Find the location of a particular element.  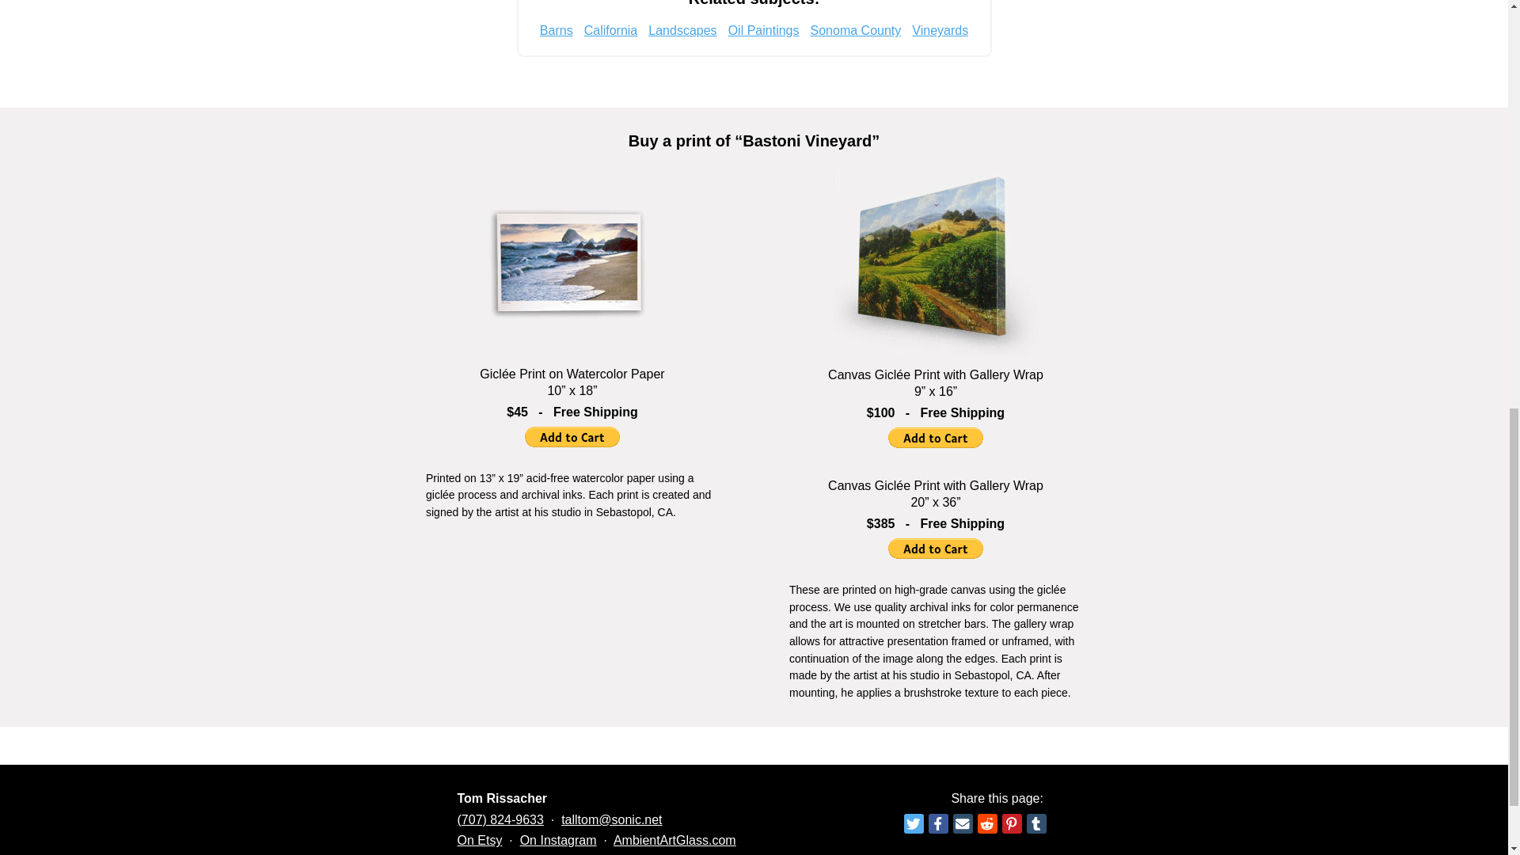

Oil Paintings is located at coordinates (763, 30).